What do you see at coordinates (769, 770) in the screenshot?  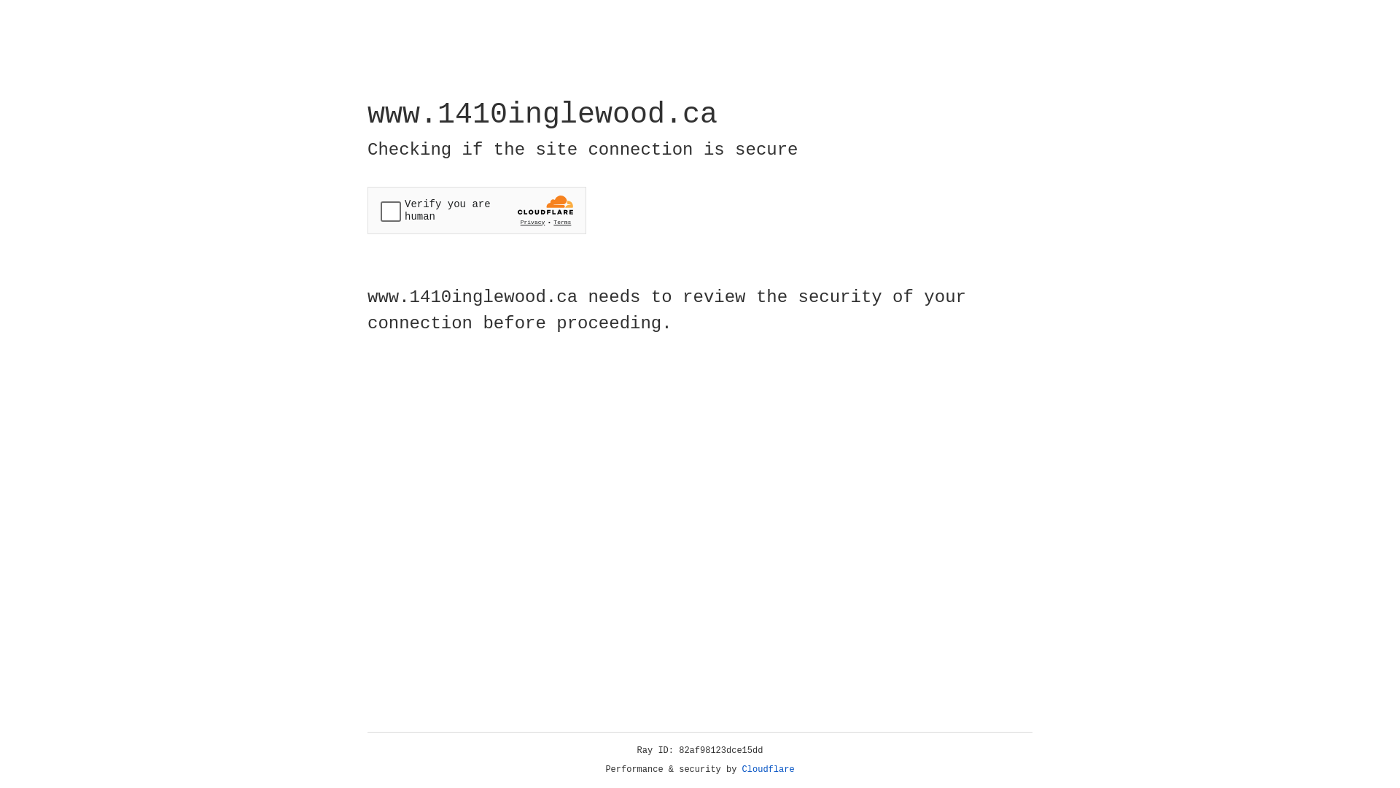 I see `Cloudflare` at bounding box center [769, 770].